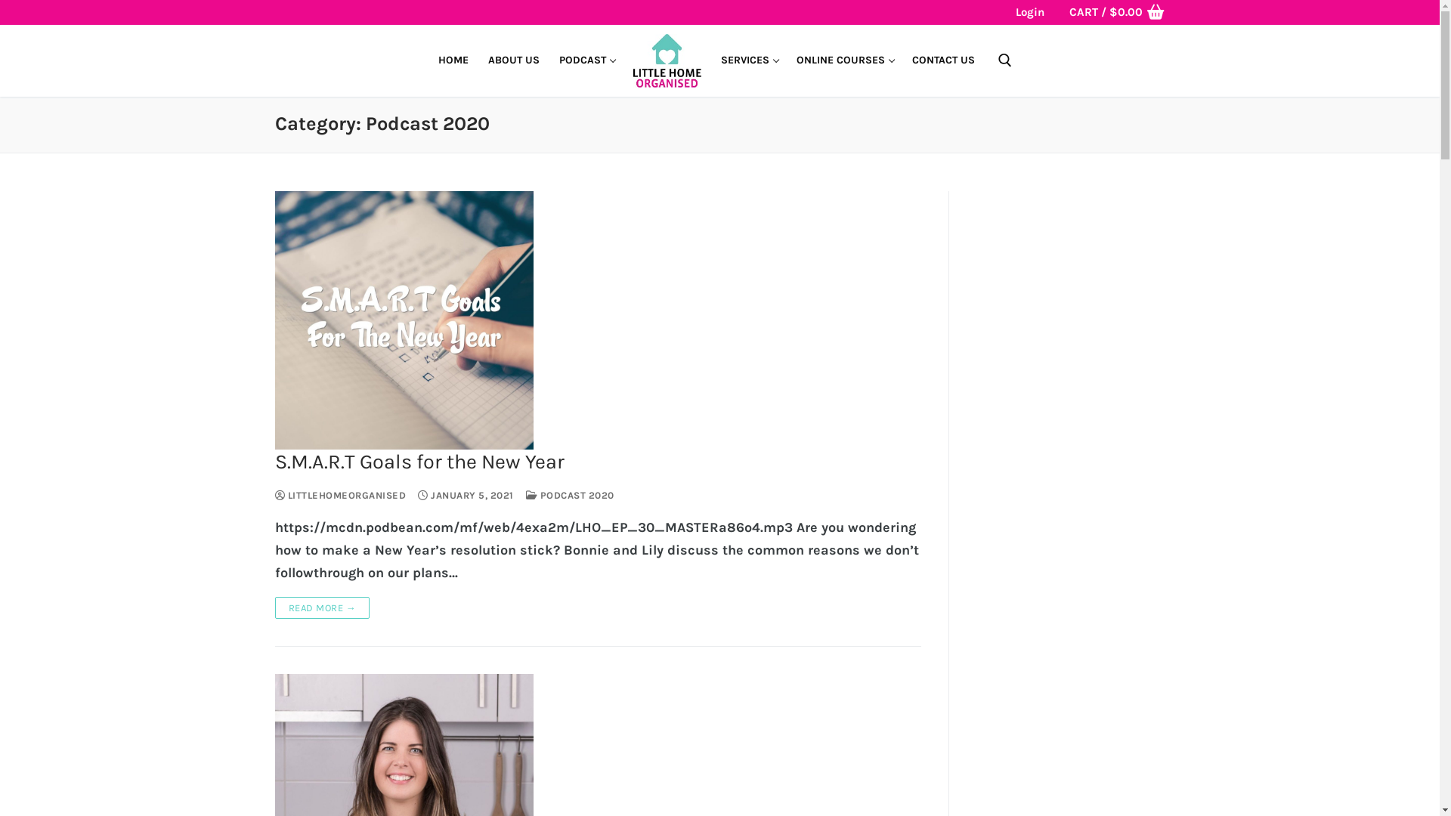 The height and width of the screenshot is (816, 1451). What do you see at coordinates (466, 496) in the screenshot?
I see `JANUARY 5, 2021` at bounding box center [466, 496].